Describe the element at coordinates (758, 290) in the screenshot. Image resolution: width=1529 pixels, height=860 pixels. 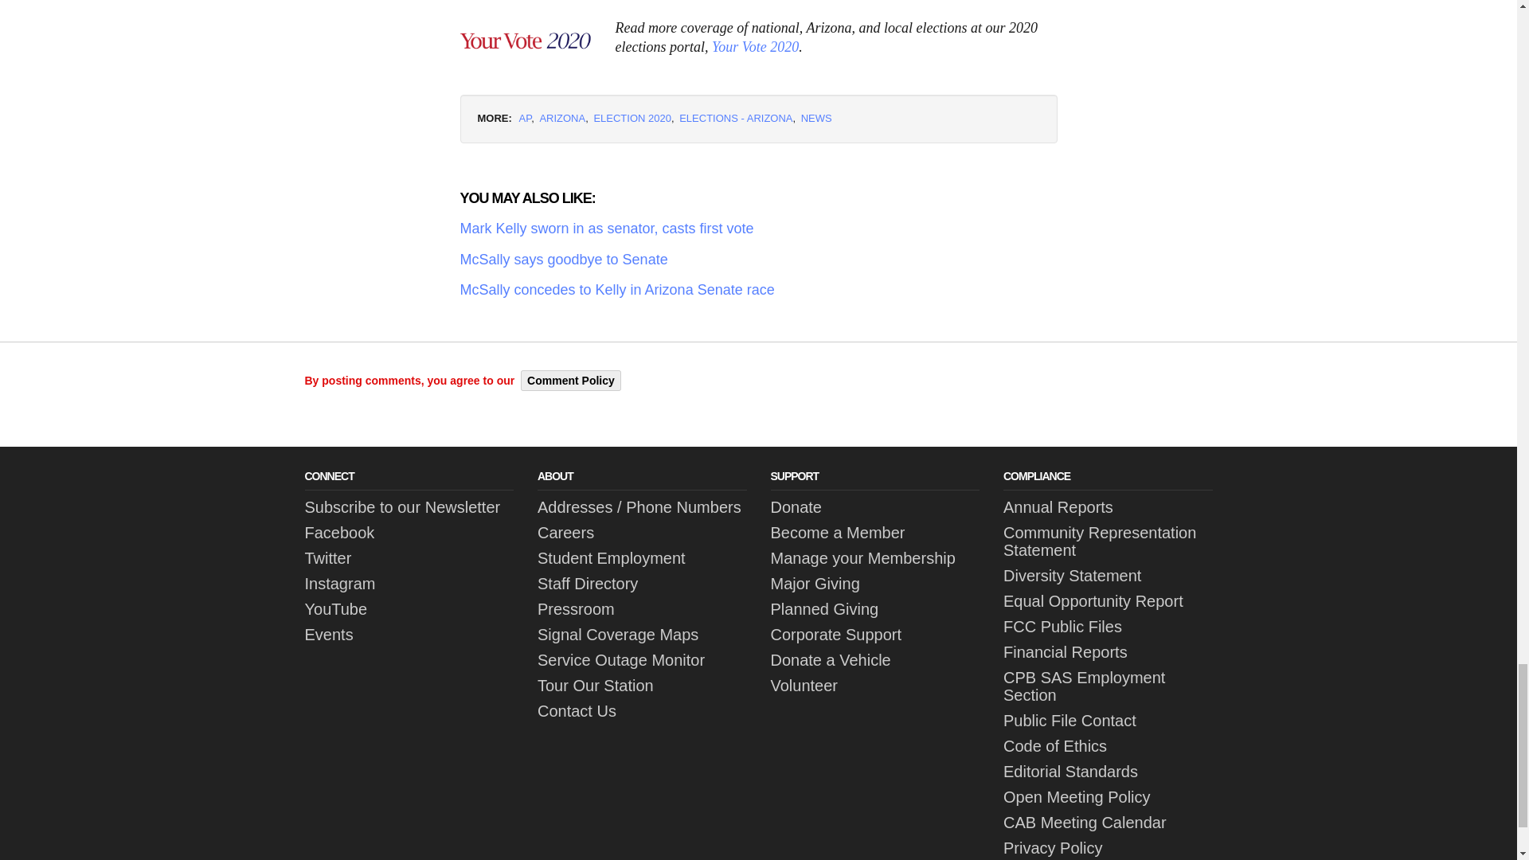
I see `McSally concedes to Kelly in Arizona Senate race` at that location.